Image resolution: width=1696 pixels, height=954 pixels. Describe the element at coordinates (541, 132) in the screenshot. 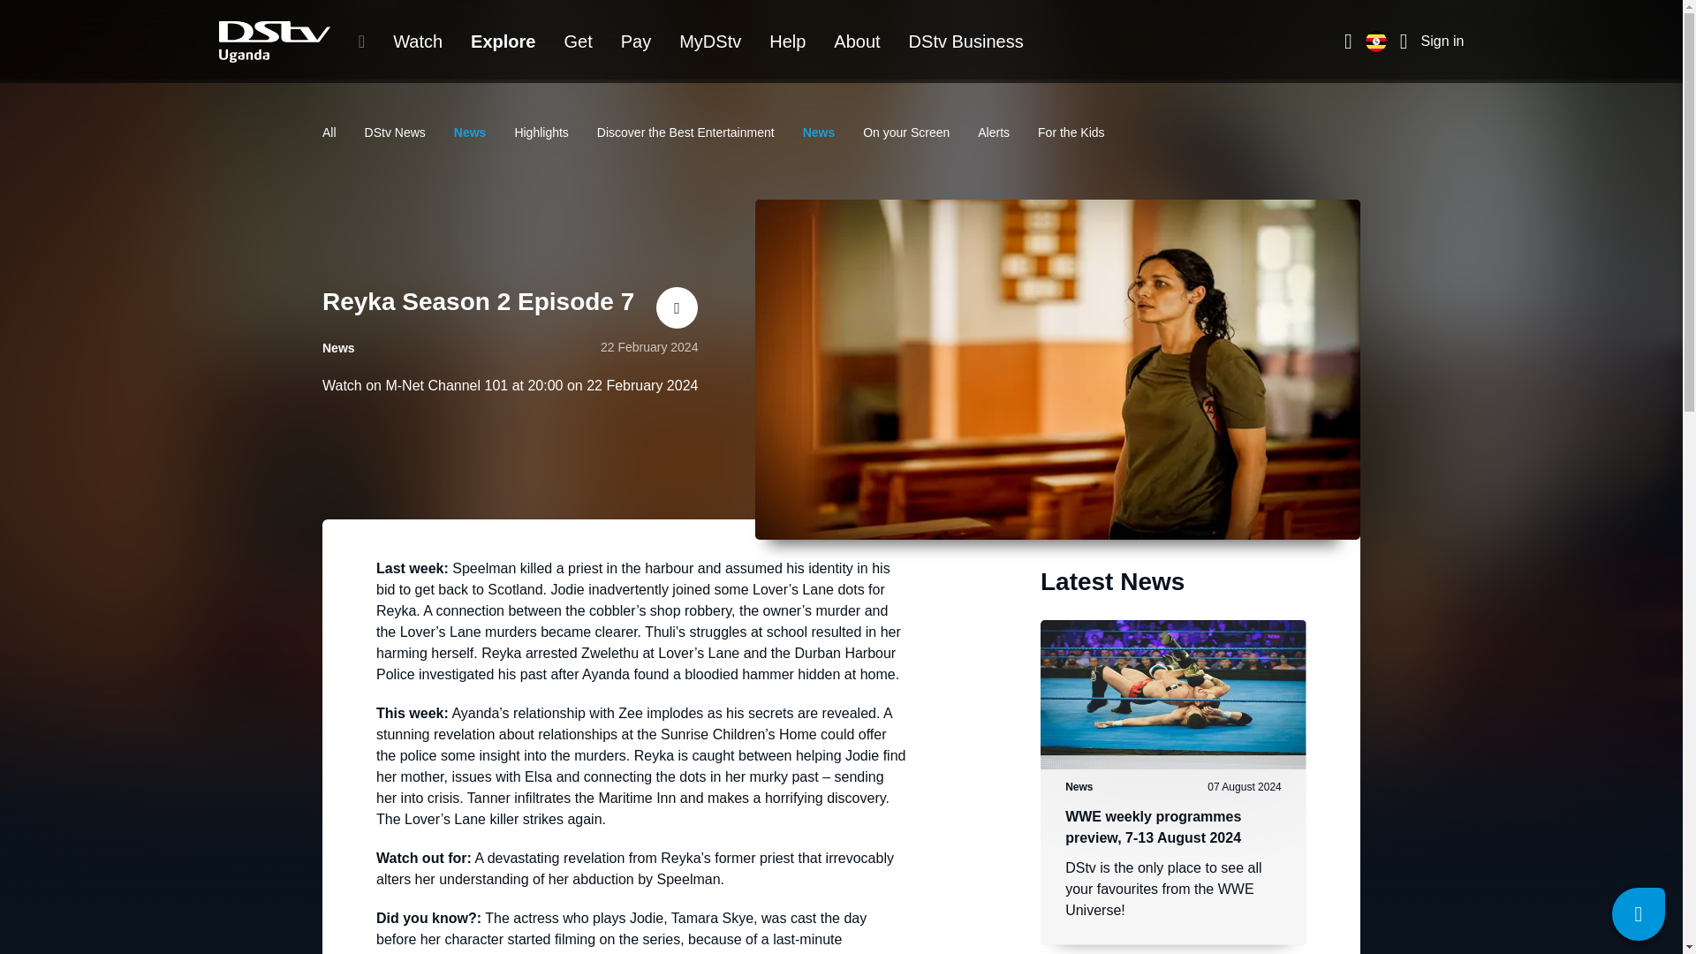

I see `Highlights` at that location.